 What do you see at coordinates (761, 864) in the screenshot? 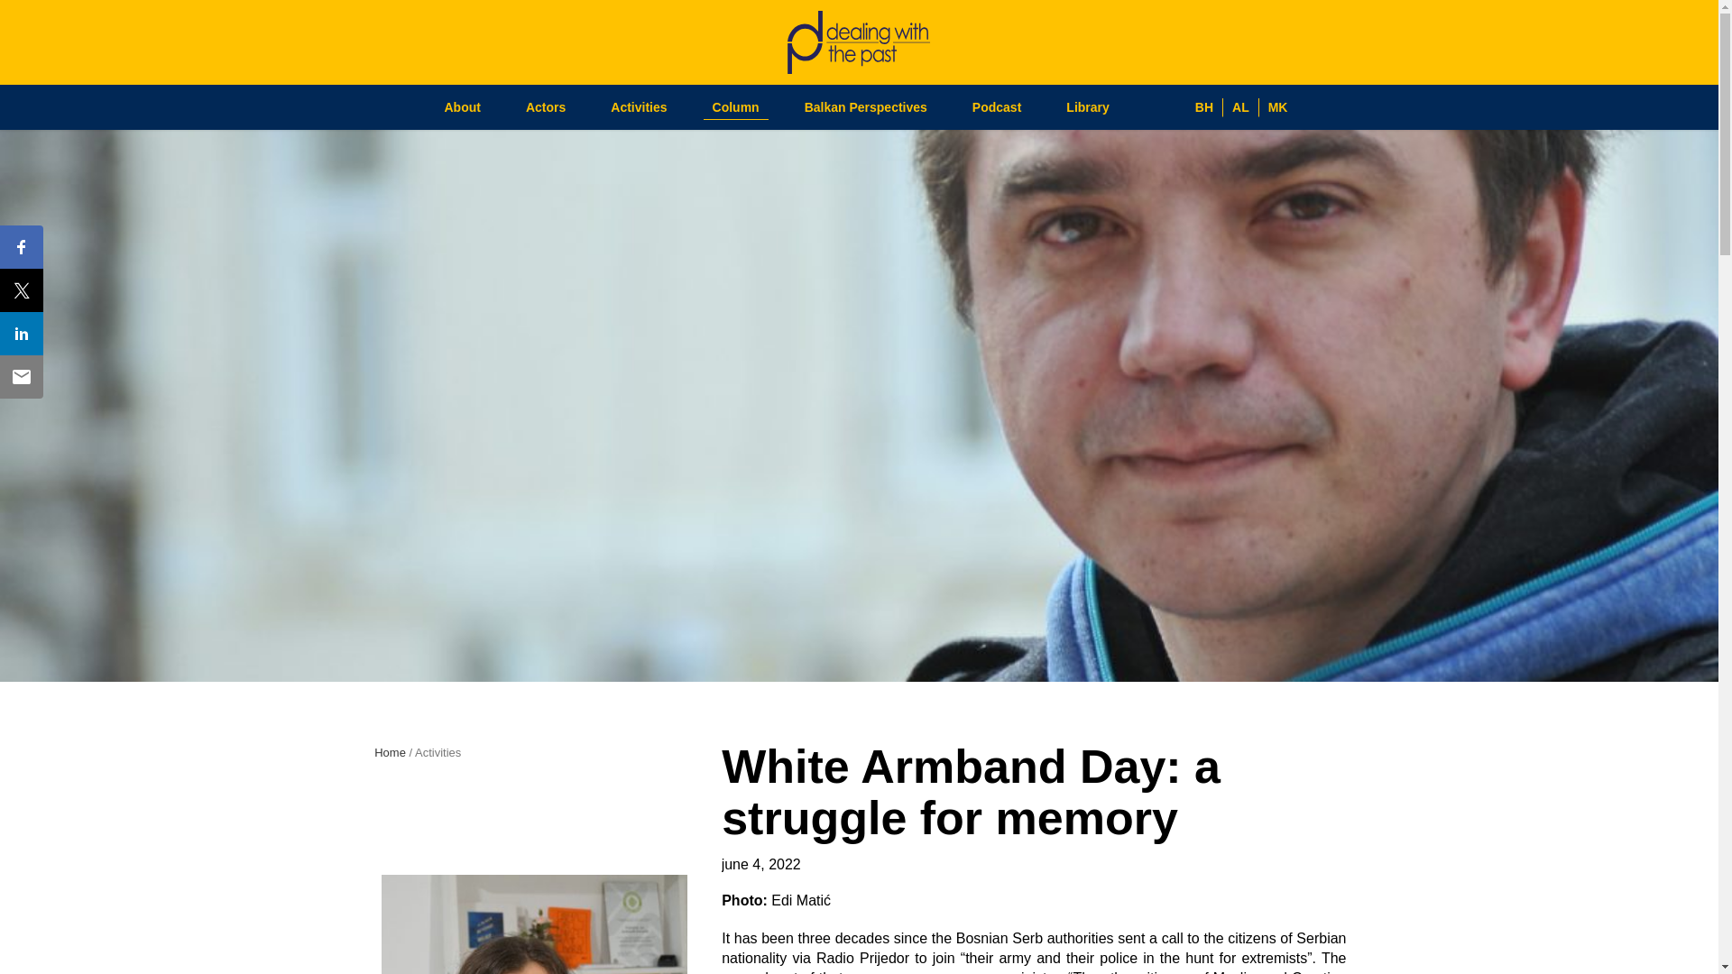
I see `june 4, 2022` at bounding box center [761, 864].